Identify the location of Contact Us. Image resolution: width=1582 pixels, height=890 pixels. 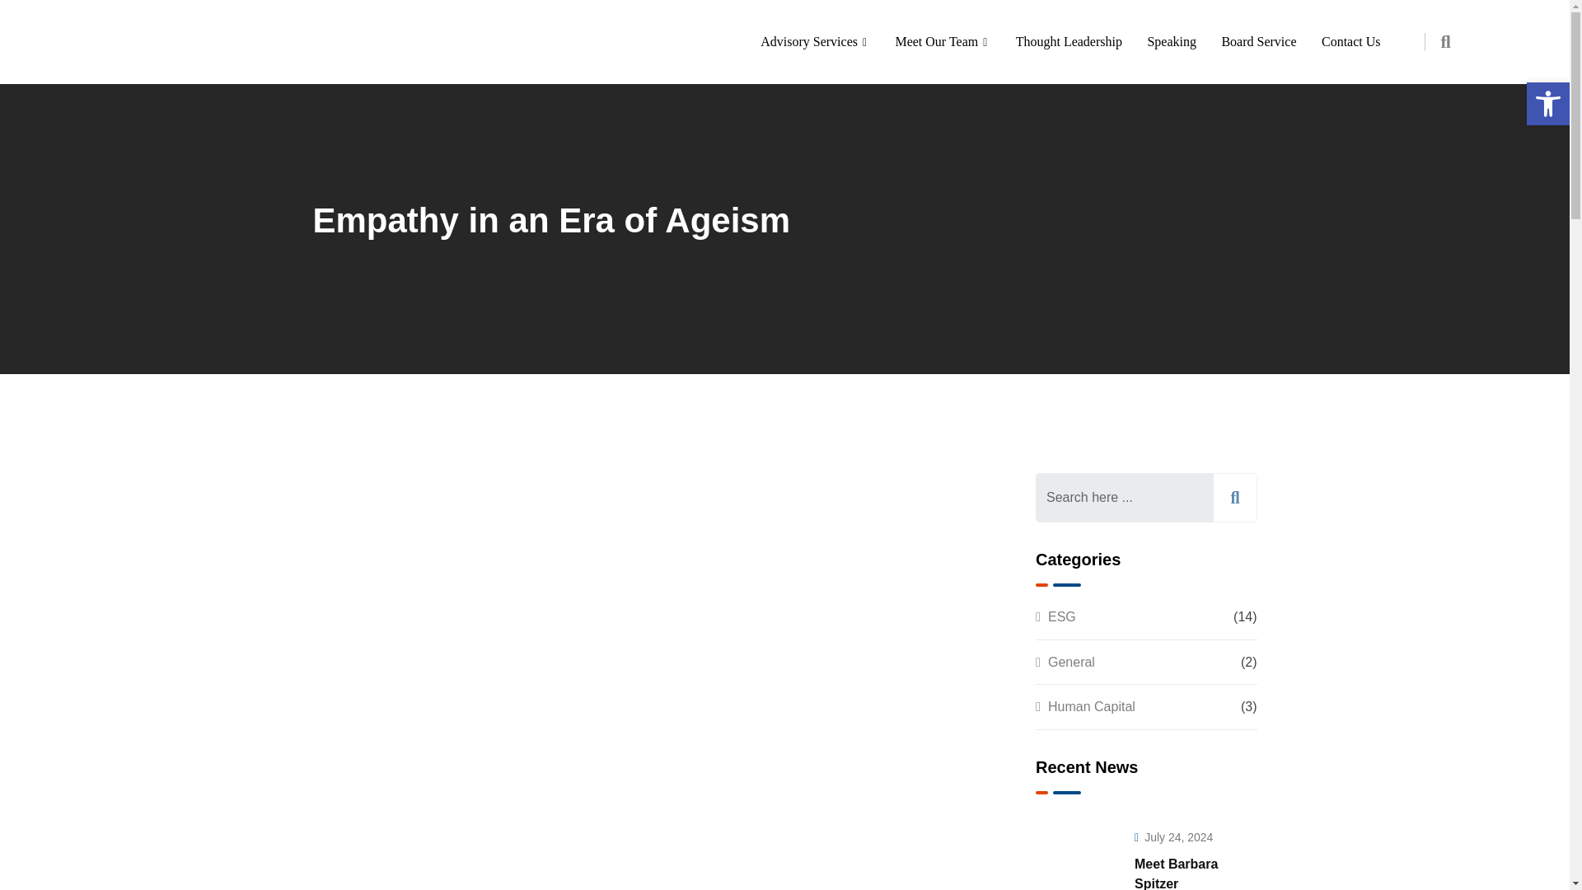
(1351, 41).